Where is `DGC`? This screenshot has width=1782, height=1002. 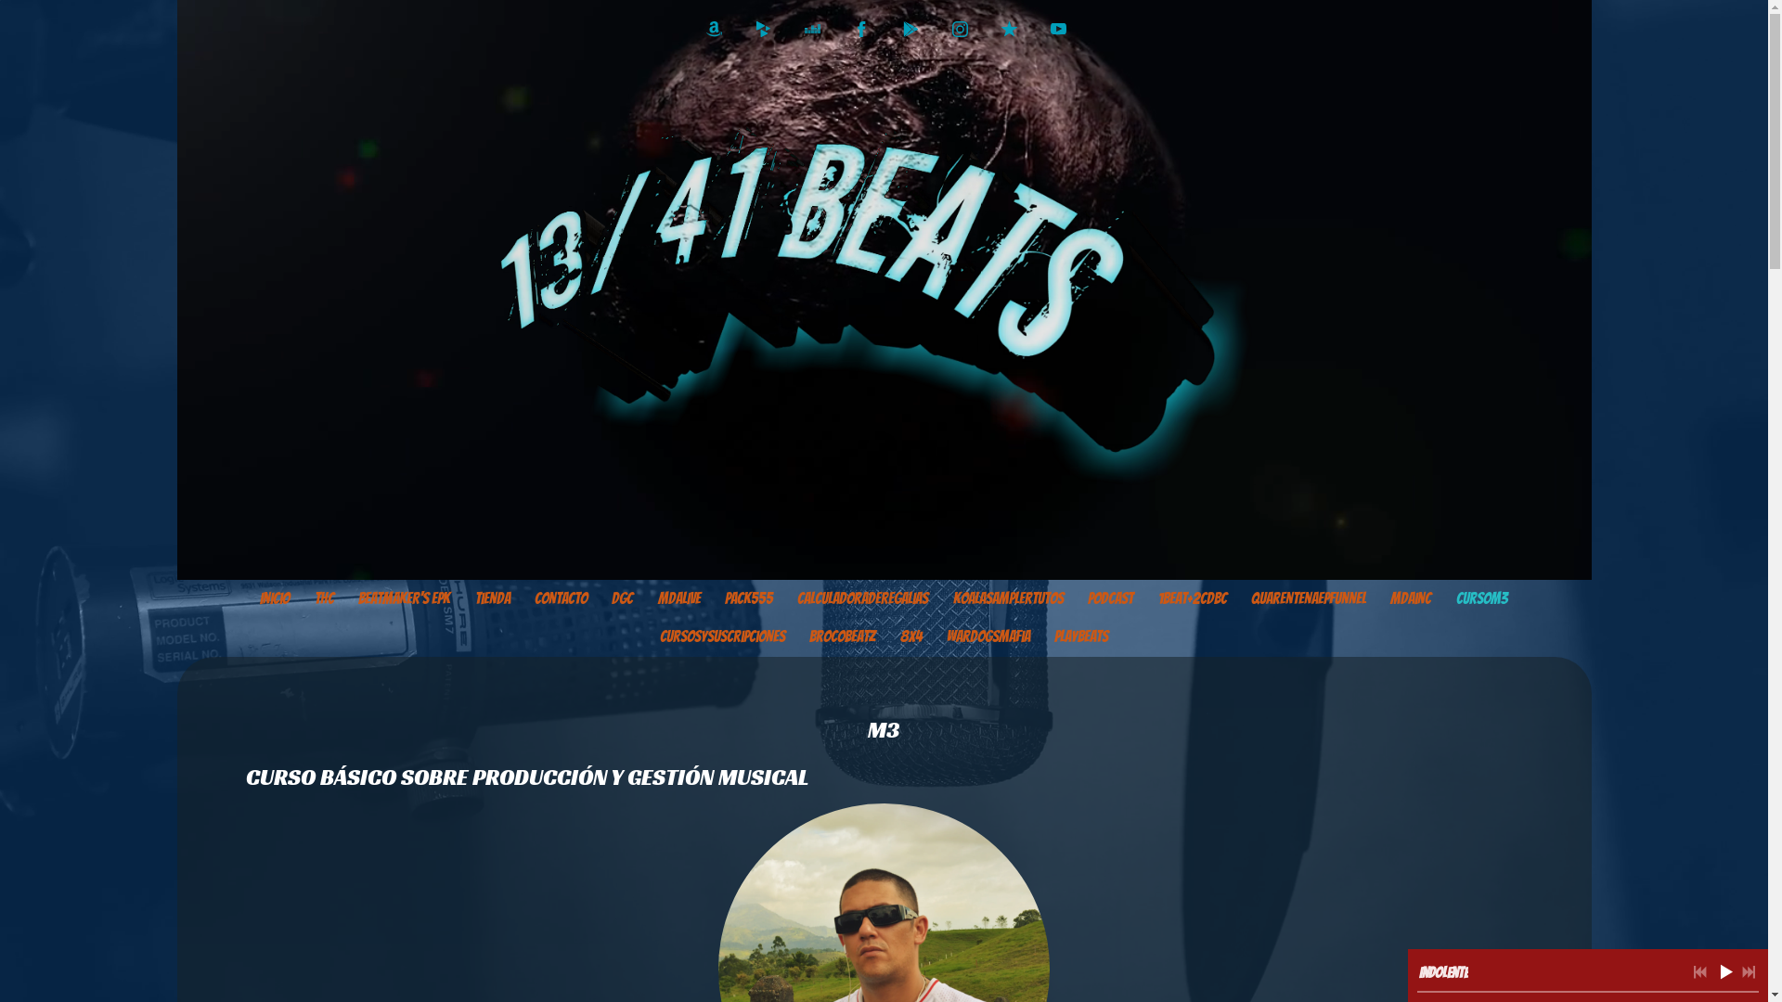
DGC is located at coordinates (622, 599).